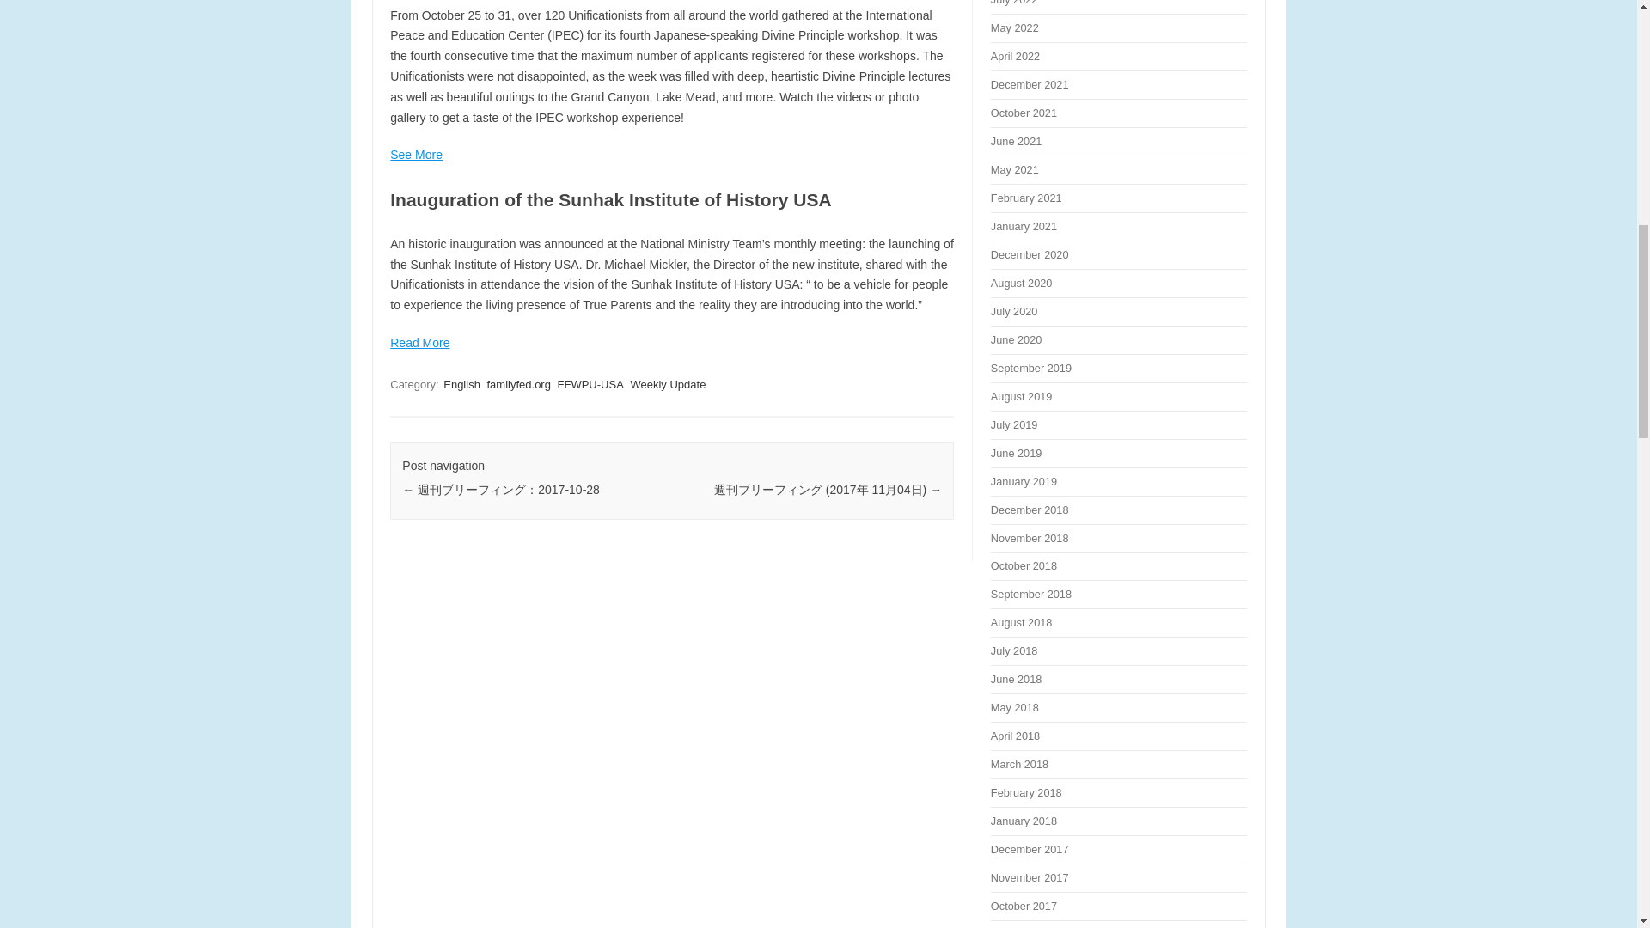 Image resolution: width=1650 pixels, height=928 pixels. What do you see at coordinates (419, 342) in the screenshot?
I see `Read More` at bounding box center [419, 342].